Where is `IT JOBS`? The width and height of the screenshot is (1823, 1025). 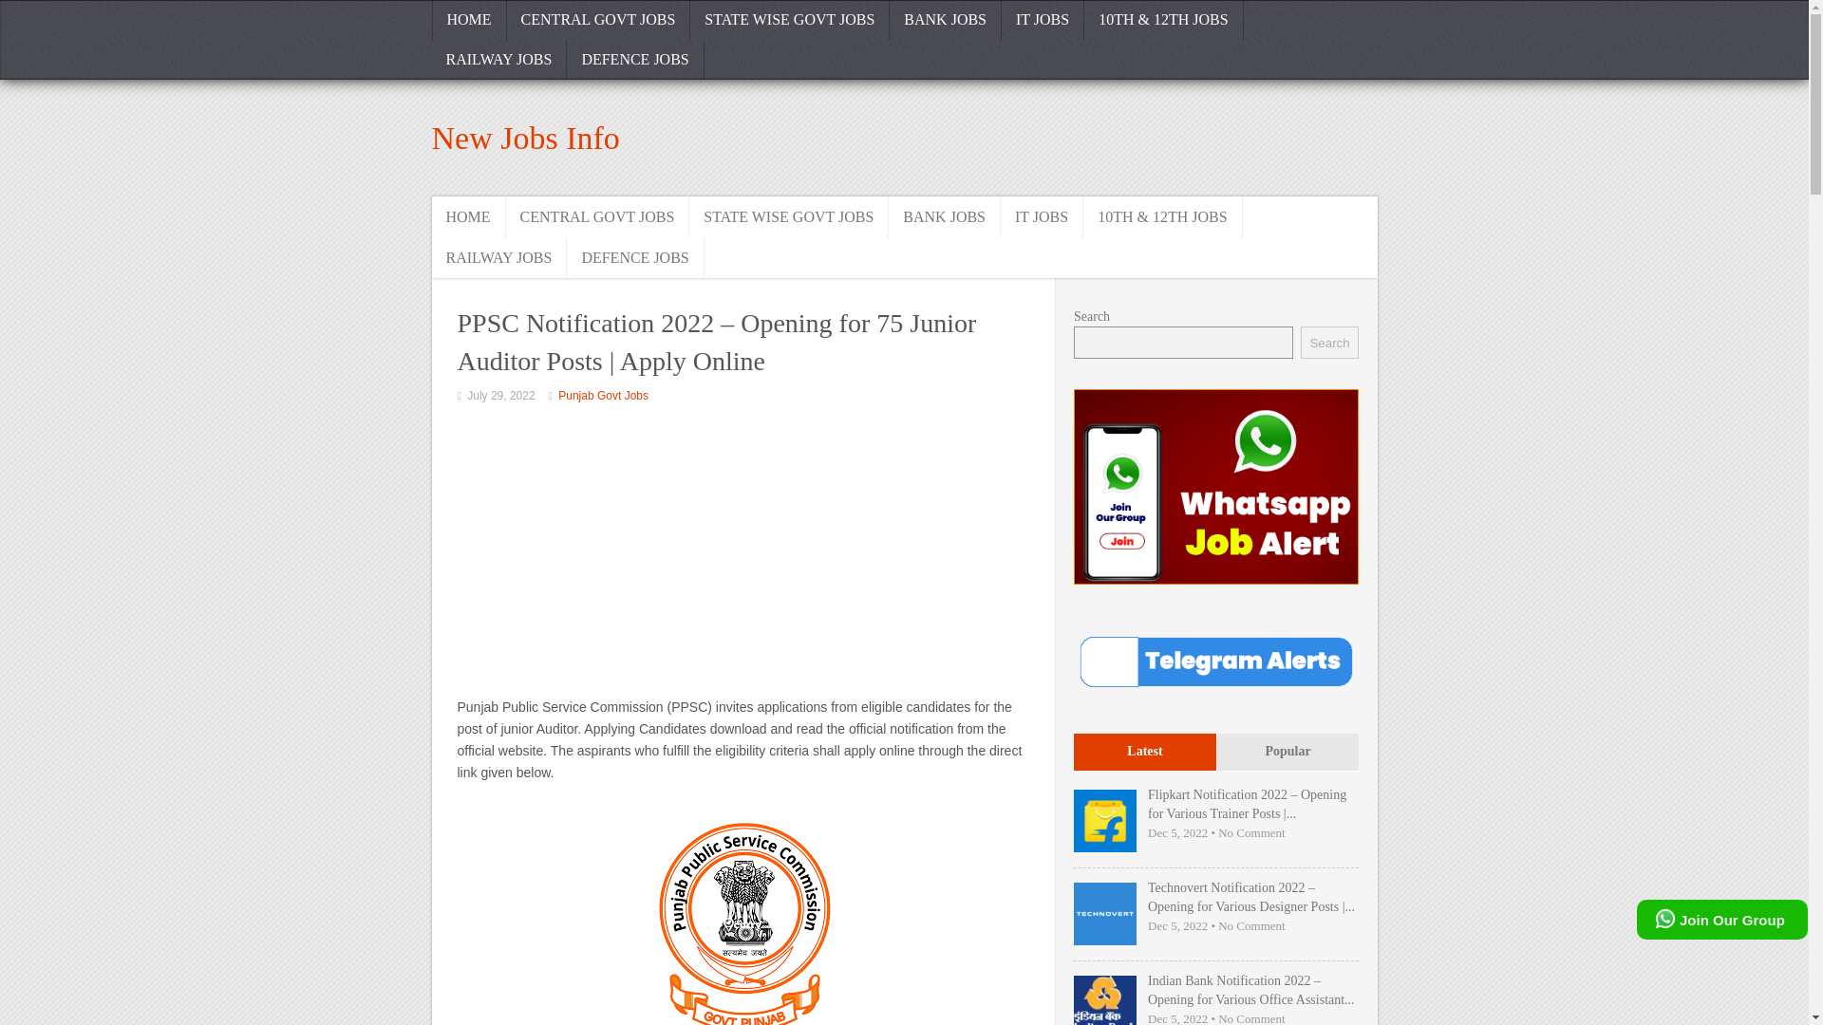 IT JOBS is located at coordinates (1043, 20).